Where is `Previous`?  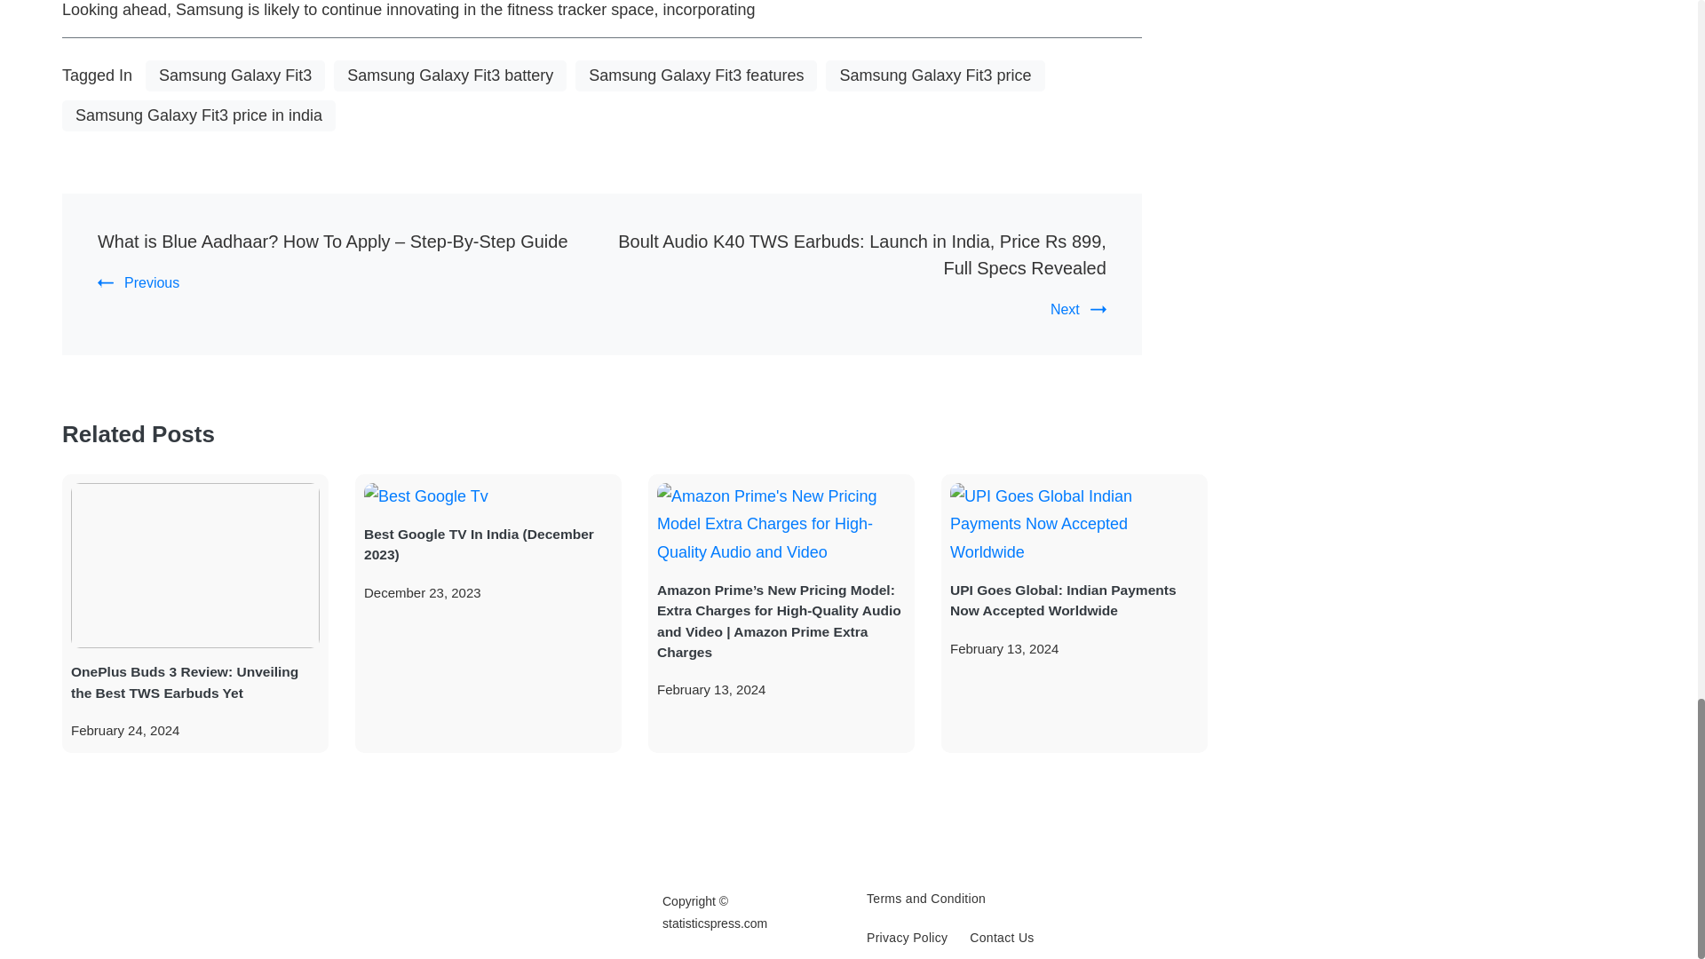 Previous is located at coordinates (138, 282).